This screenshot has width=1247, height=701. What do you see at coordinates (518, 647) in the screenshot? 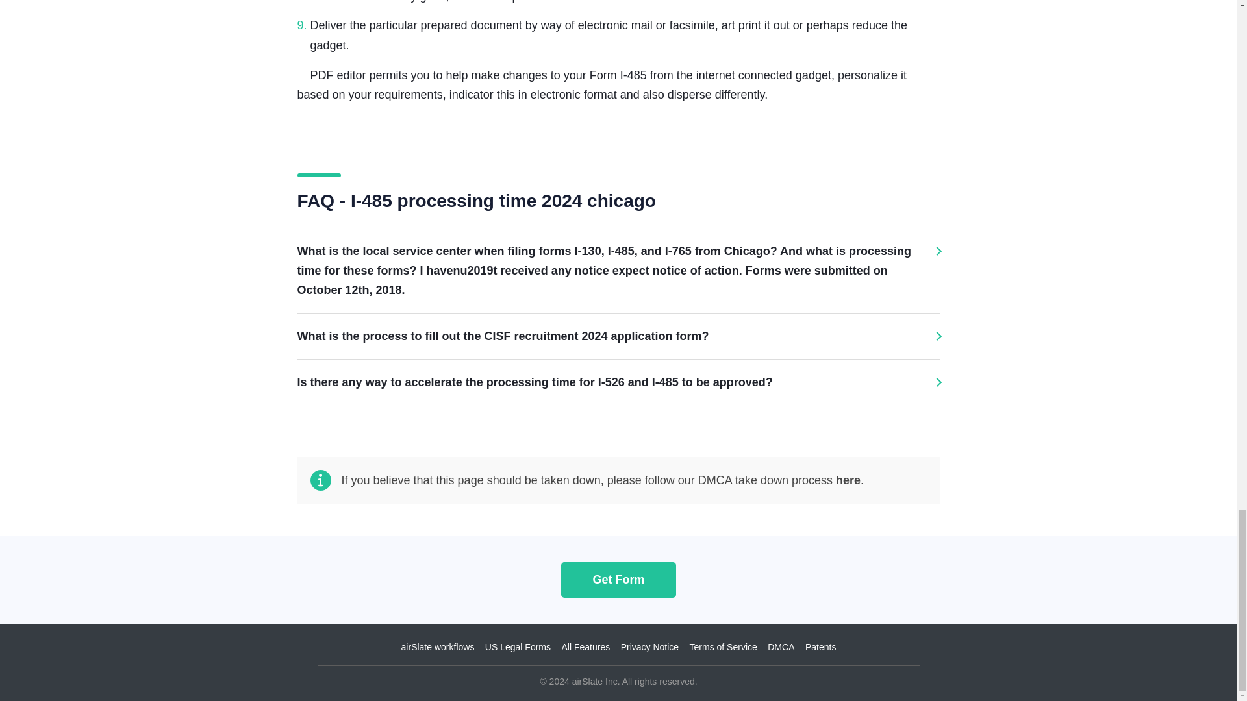
I see `US Legal Forms` at bounding box center [518, 647].